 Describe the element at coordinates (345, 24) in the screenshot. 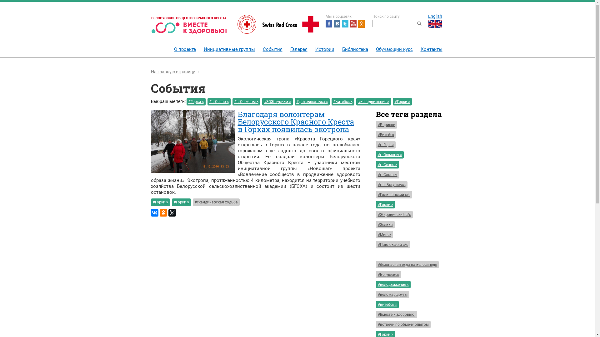

I see `Twitter` at that location.